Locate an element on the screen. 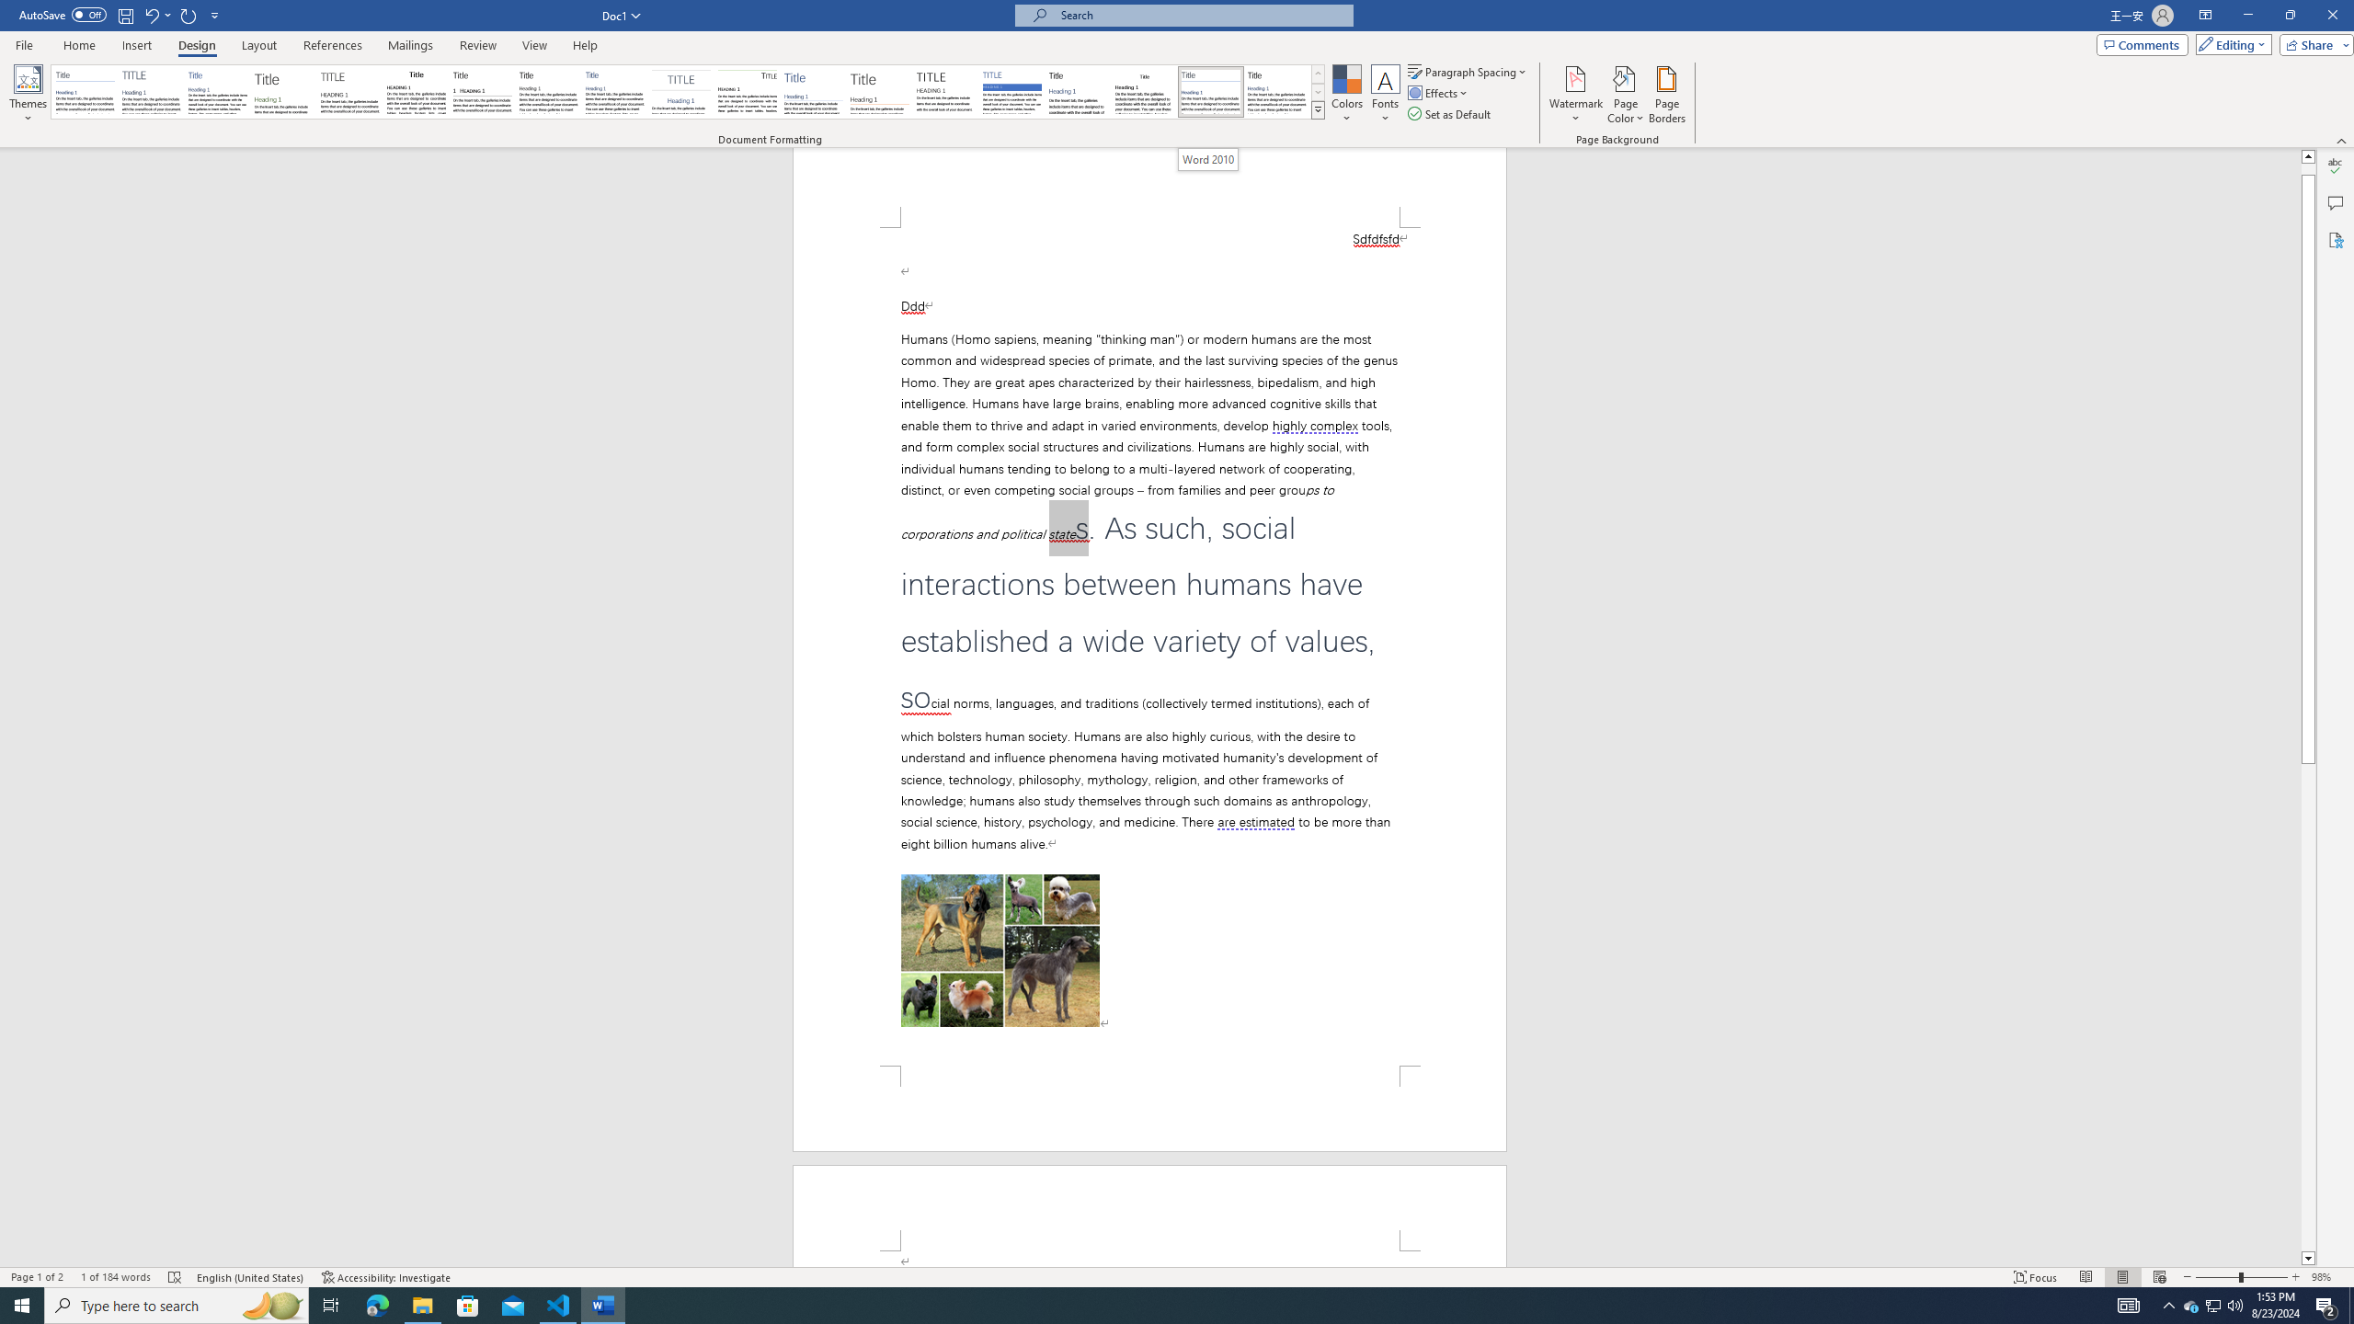  Repeat Accessibility Checker is located at coordinates (189, 15).